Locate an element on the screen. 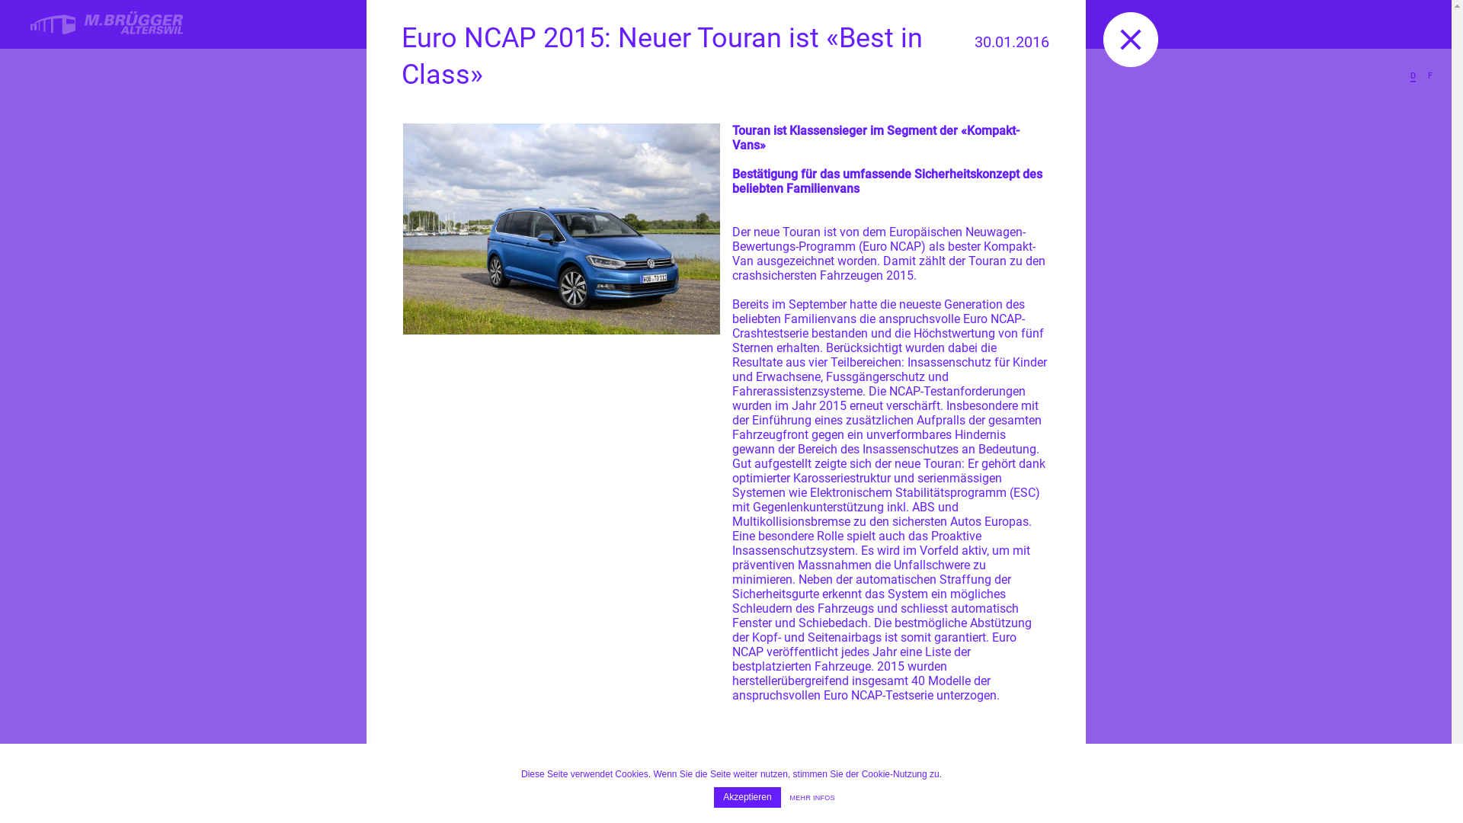 The image size is (1463, 823). Team is located at coordinates (939, 73).